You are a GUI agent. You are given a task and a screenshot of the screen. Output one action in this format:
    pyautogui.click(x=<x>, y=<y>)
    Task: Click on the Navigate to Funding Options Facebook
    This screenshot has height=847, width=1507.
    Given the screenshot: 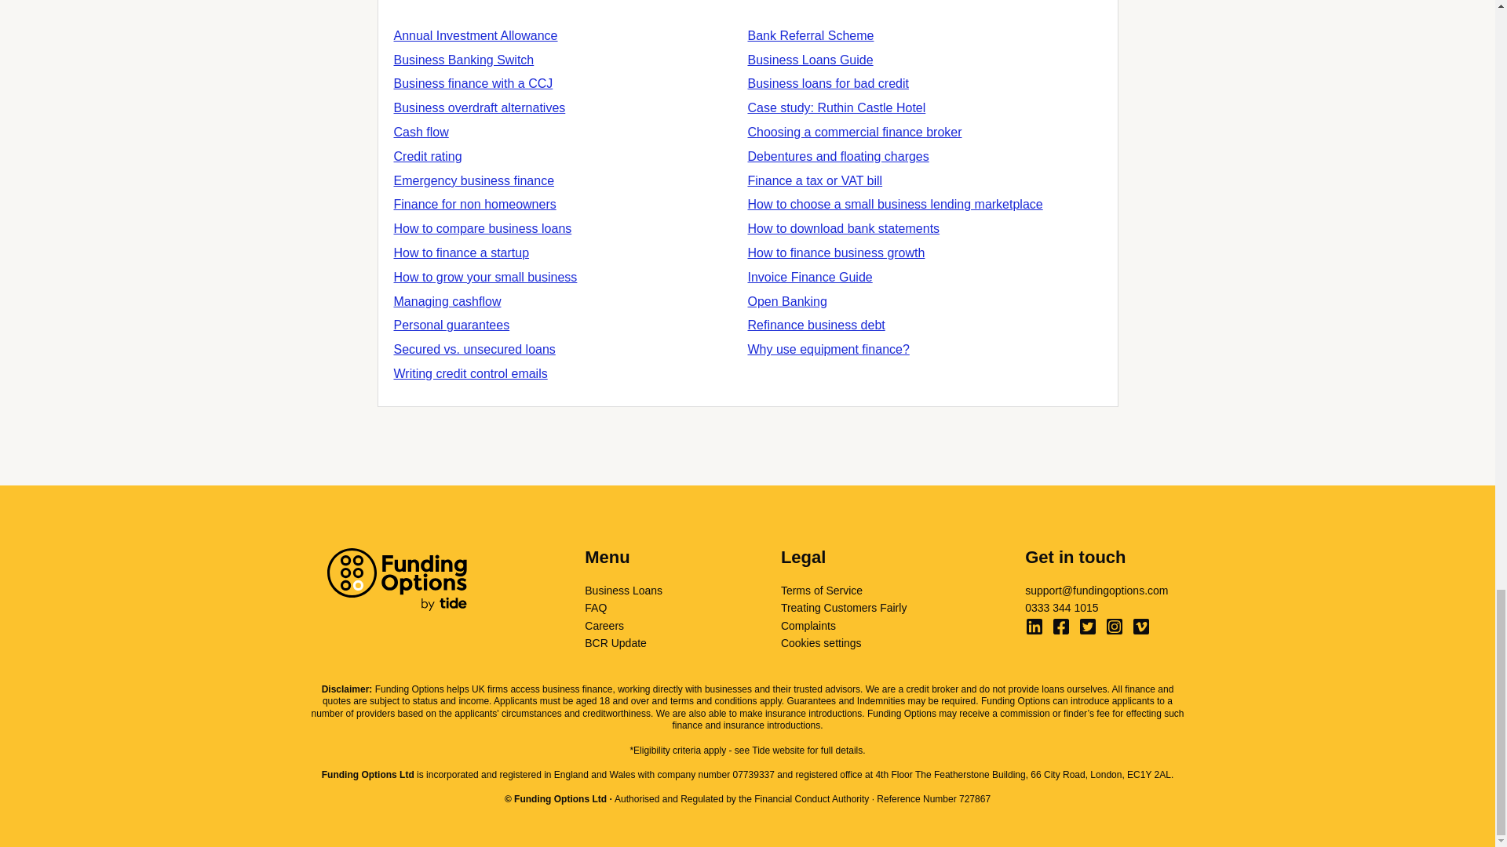 What is the action you would take?
    pyautogui.click(x=1061, y=627)
    